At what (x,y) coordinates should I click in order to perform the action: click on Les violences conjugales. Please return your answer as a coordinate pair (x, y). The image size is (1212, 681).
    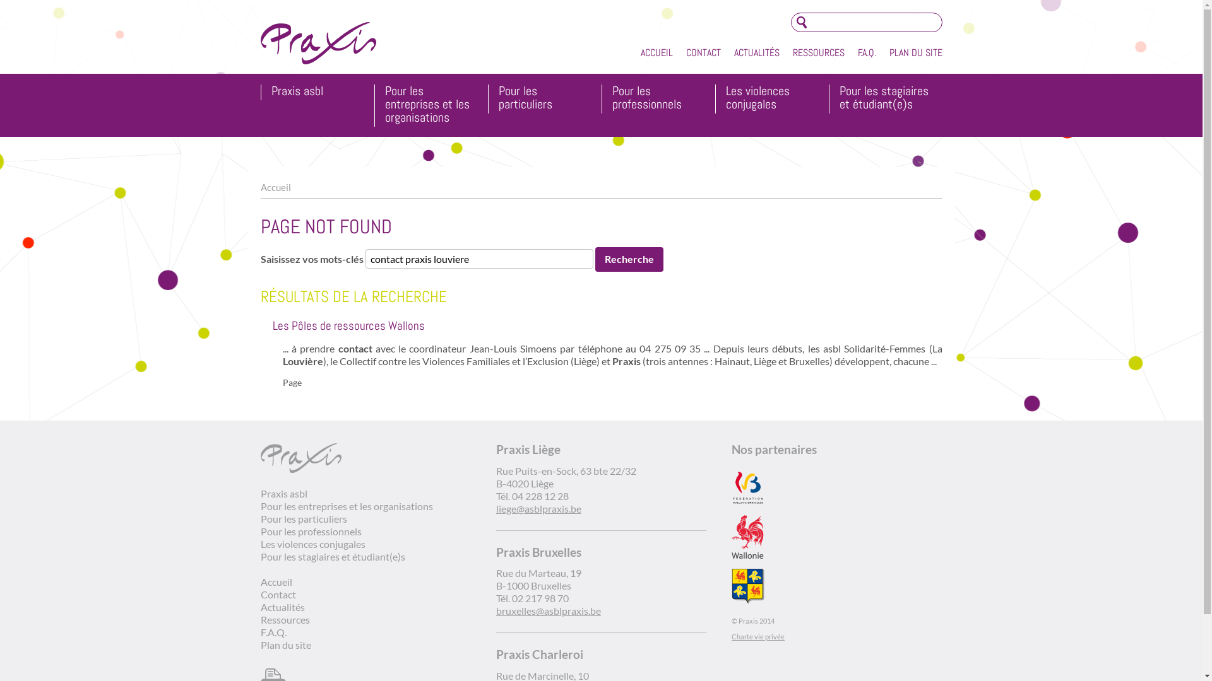
    Looking at the image, I should click on (773, 99).